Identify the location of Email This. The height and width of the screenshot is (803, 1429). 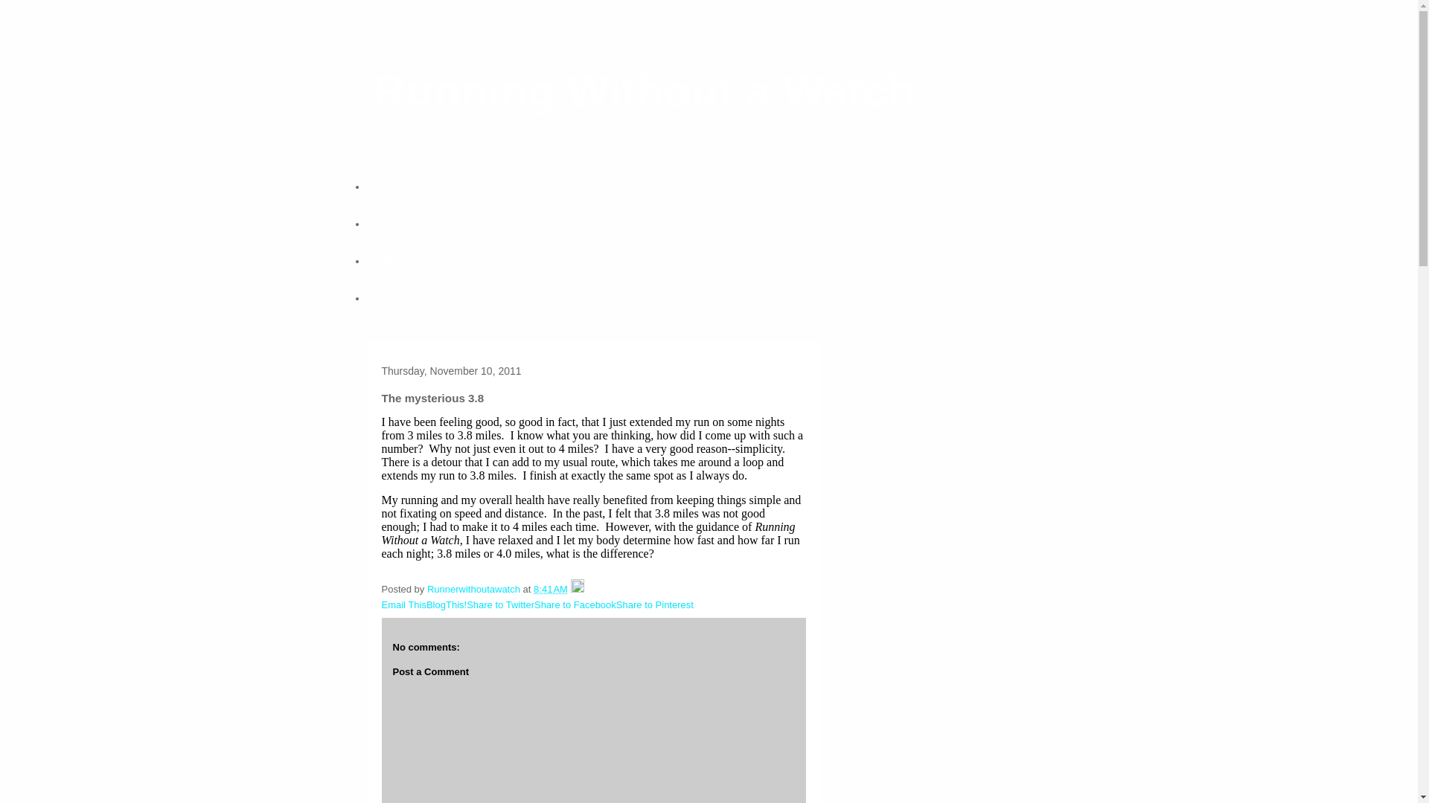
(403, 604).